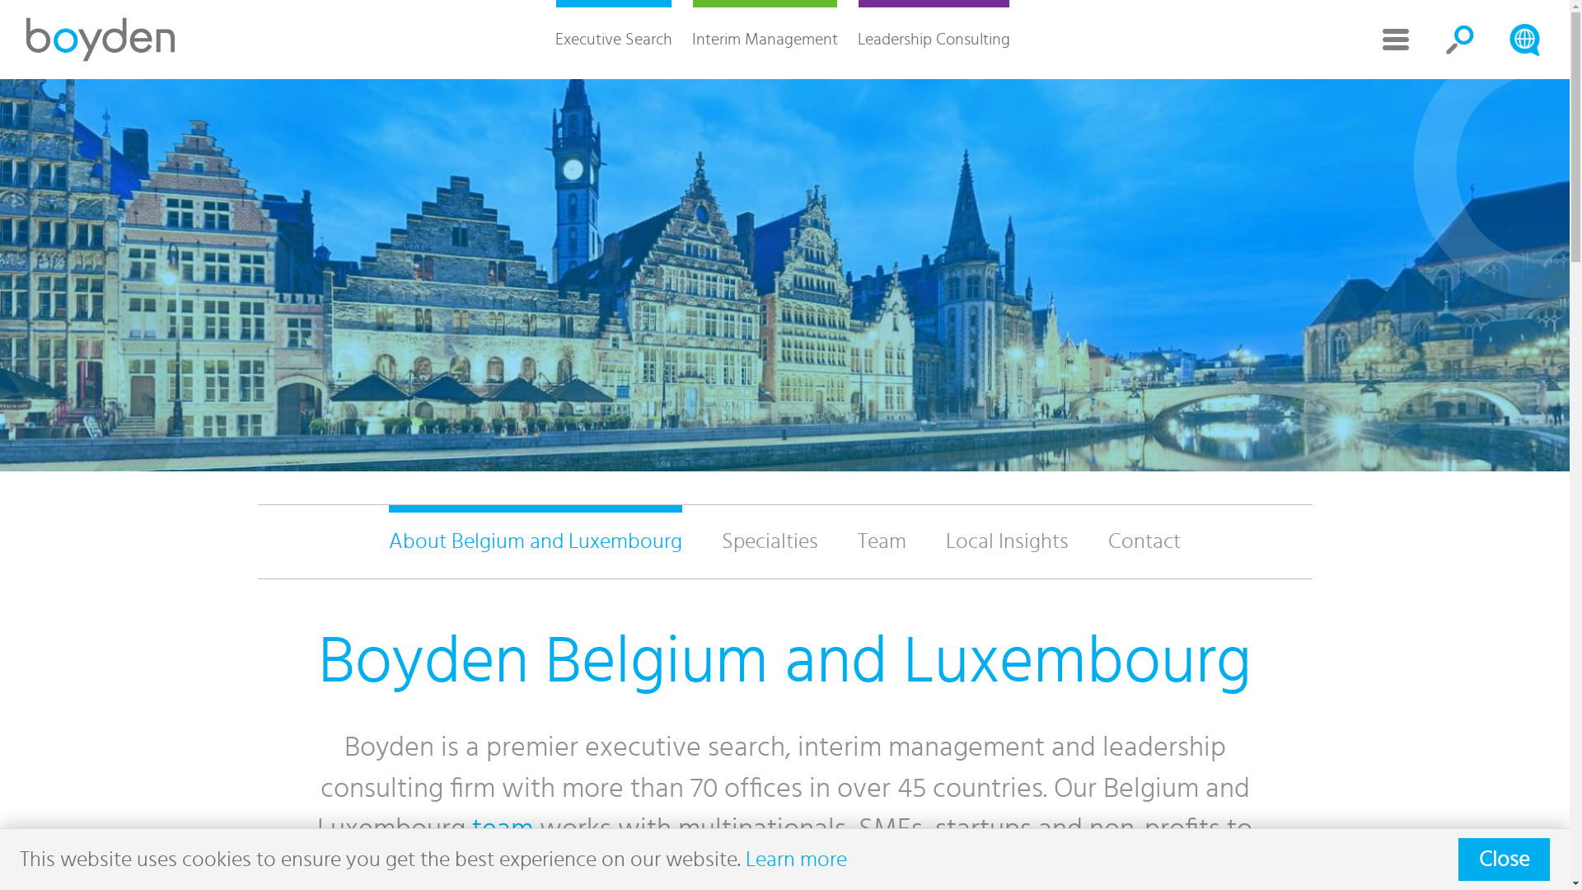  I want to click on Local Insights, so click(1007, 541).